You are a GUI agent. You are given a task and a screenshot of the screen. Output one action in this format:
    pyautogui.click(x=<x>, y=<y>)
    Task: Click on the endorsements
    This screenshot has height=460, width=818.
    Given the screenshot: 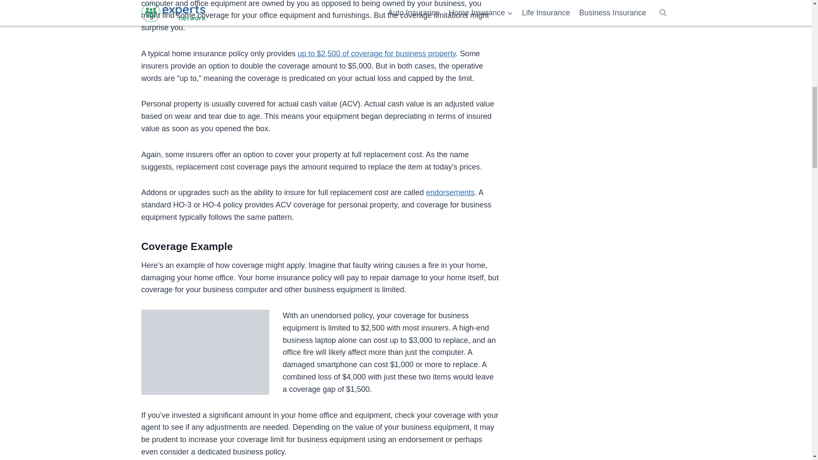 What is the action you would take?
    pyautogui.click(x=450, y=193)
    